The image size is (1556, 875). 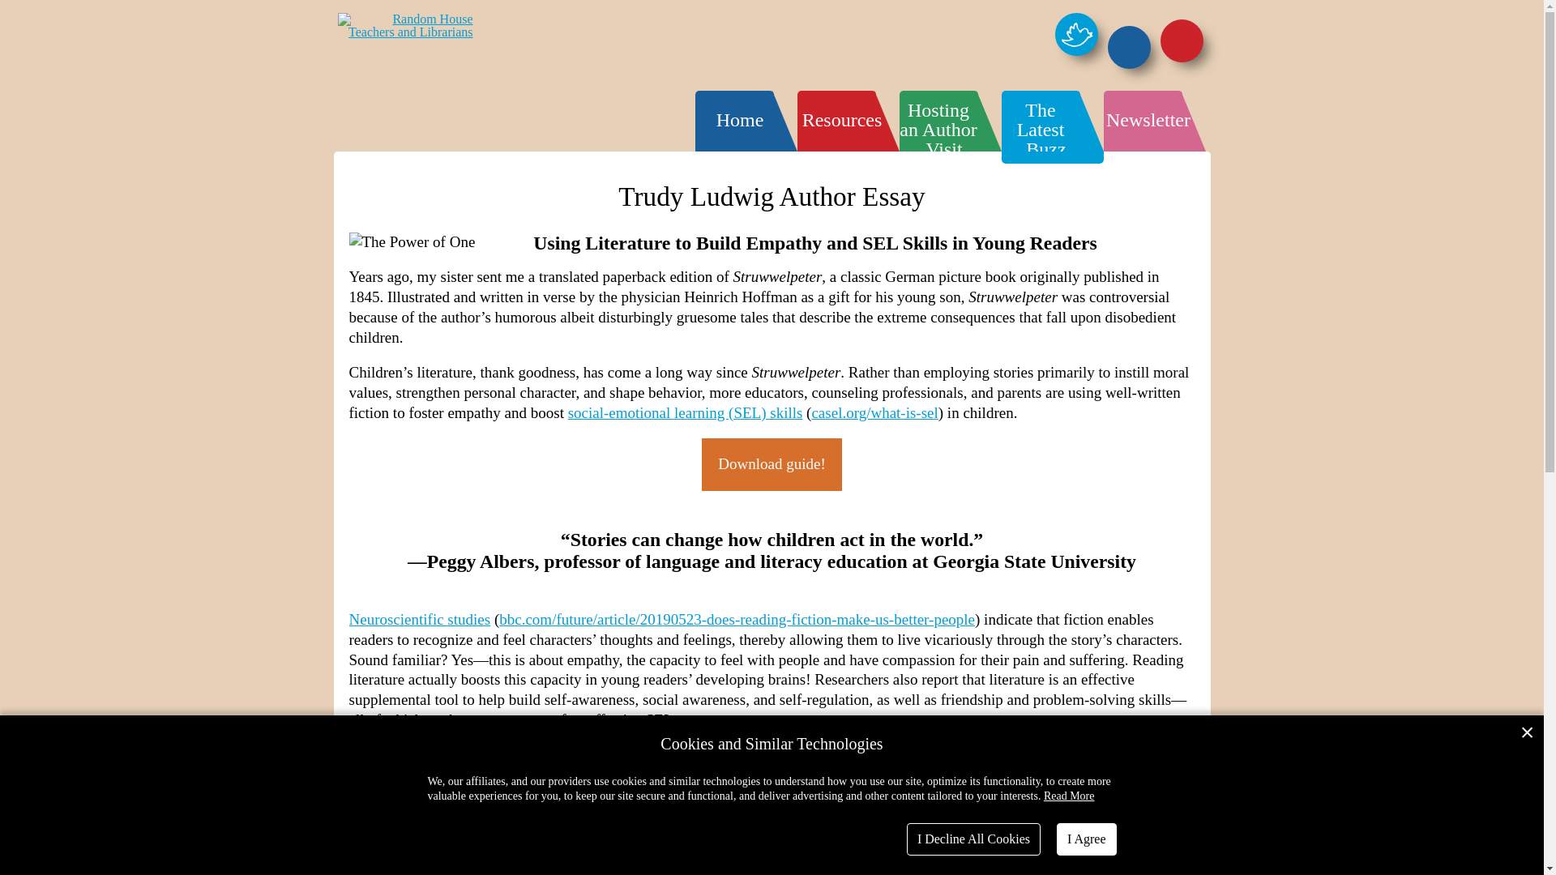 What do you see at coordinates (419, 619) in the screenshot?
I see `Neuroscientific studies` at bounding box center [419, 619].